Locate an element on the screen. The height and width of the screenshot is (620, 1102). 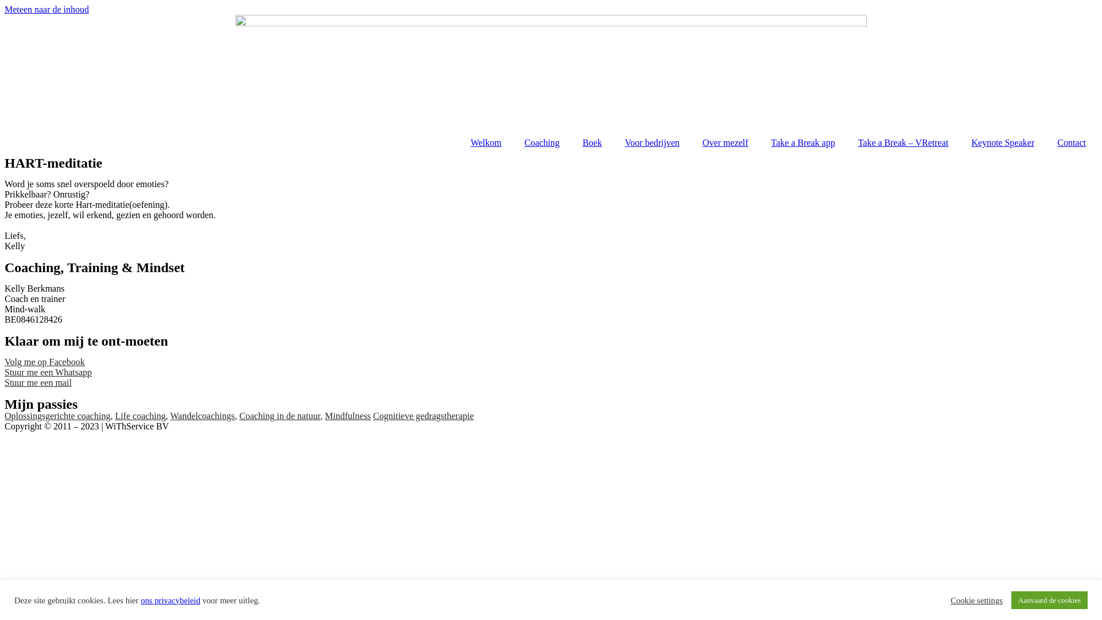
Coaching is located at coordinates (542, 143).